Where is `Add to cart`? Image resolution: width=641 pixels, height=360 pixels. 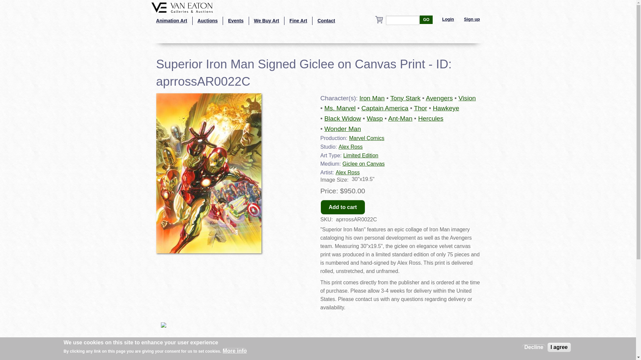 Add to cart is located at coordinates (343, 207).